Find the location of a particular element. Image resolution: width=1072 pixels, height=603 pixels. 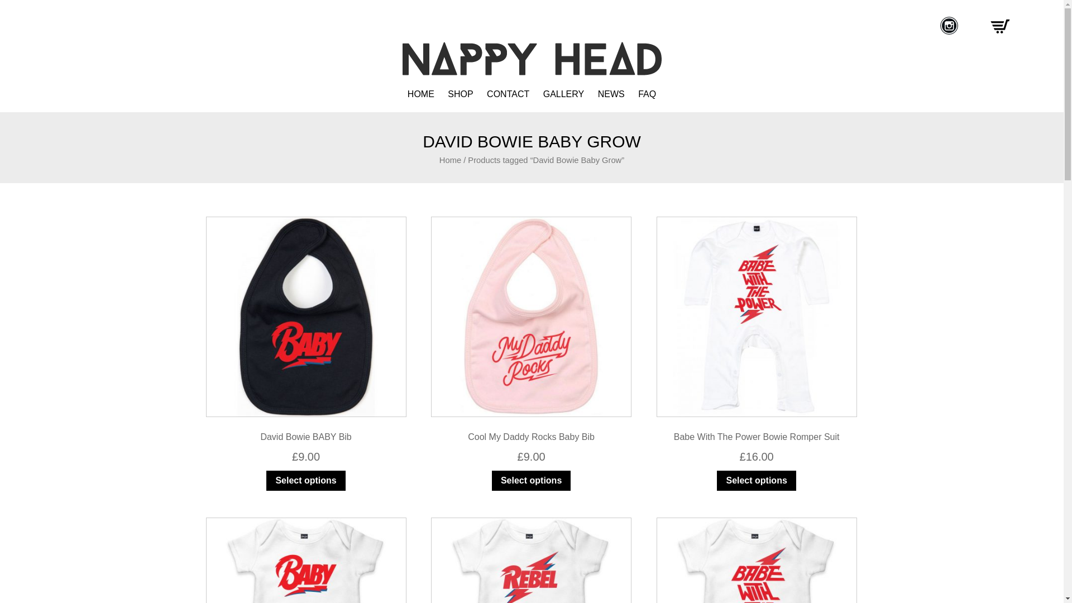

Select options is located at coordinates (305, 481).